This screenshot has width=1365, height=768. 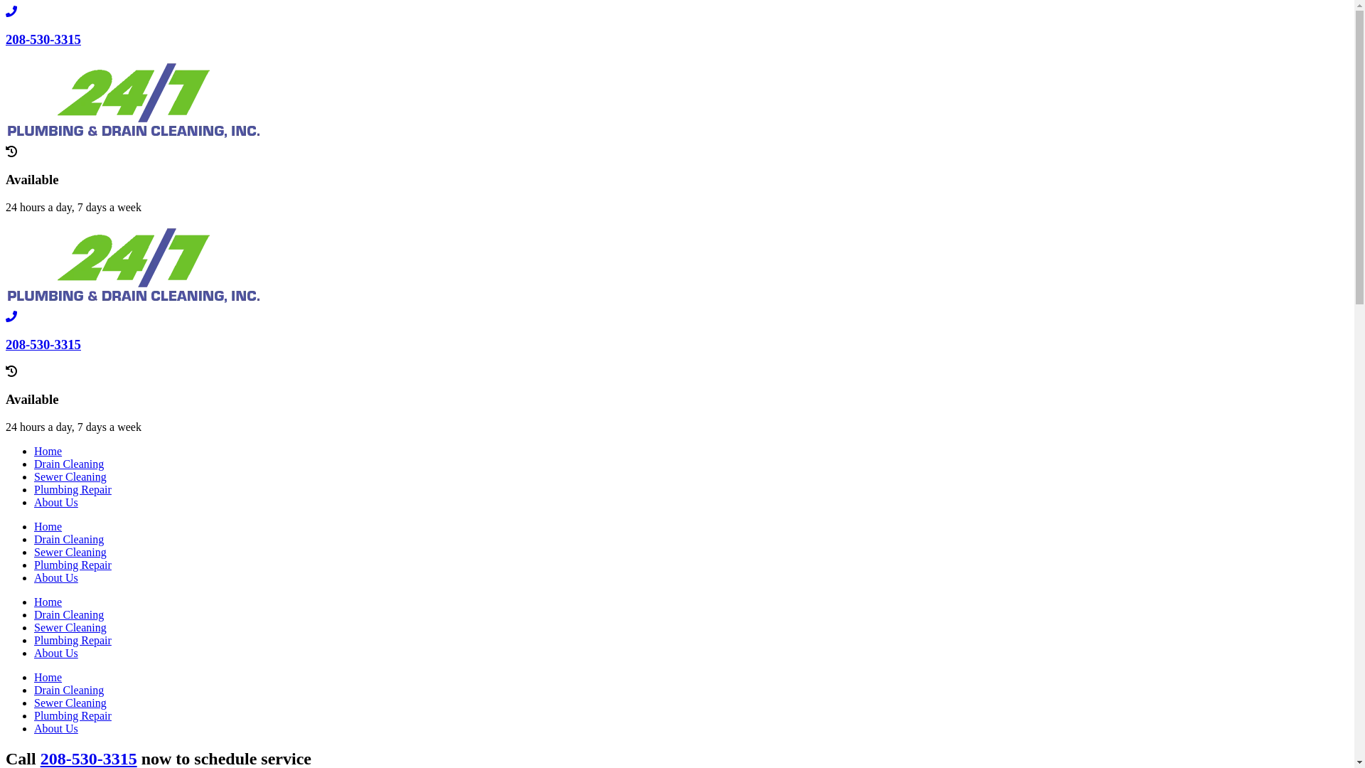 I want to click on Home, so click(x=48, y=602).